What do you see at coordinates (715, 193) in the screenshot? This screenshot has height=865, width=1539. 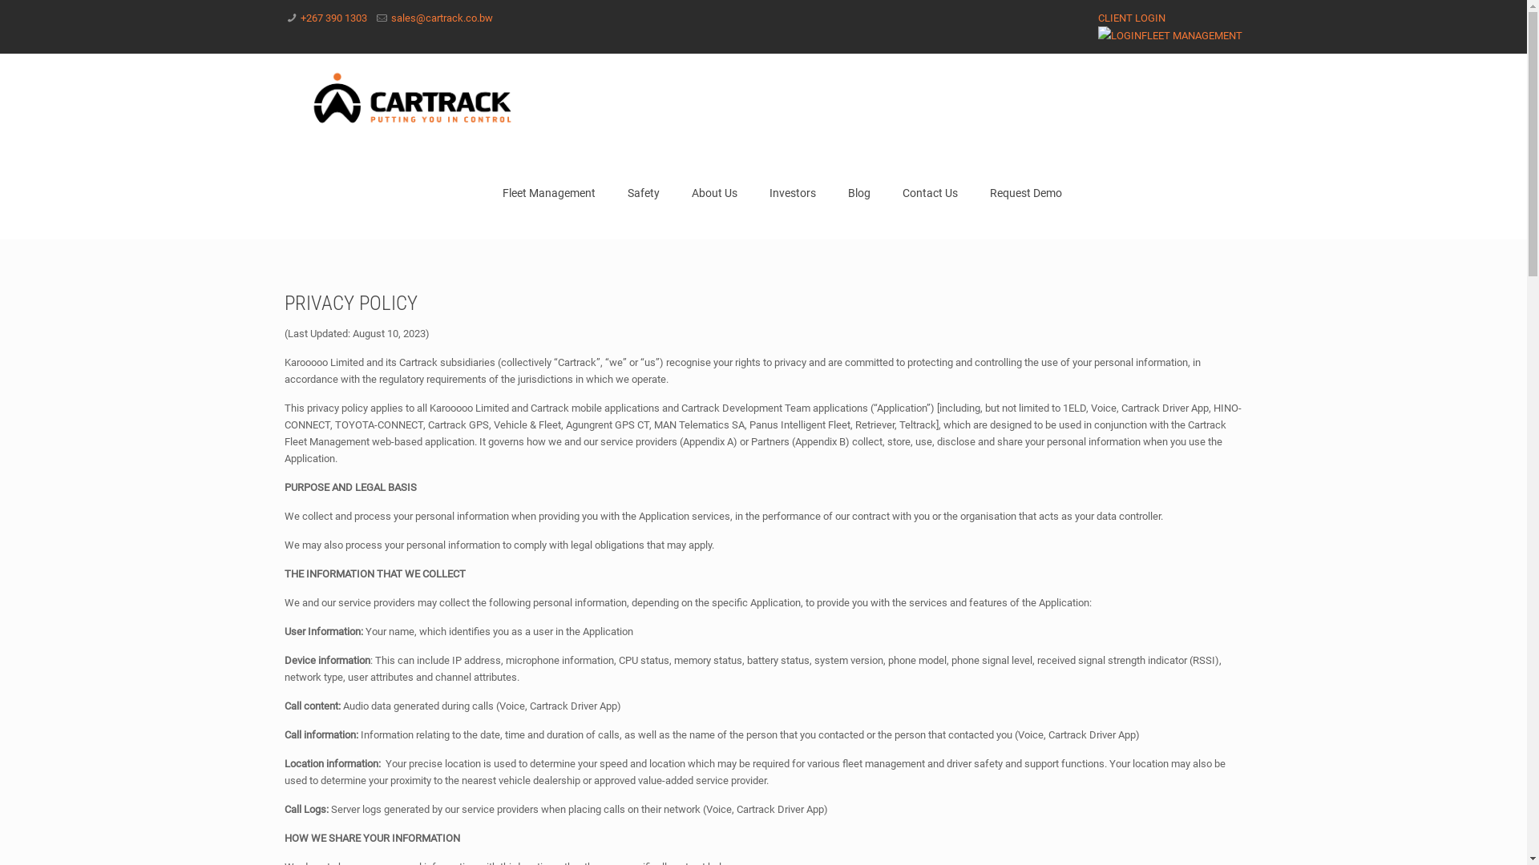 I see `About Us` at bounding box center [715, 193].